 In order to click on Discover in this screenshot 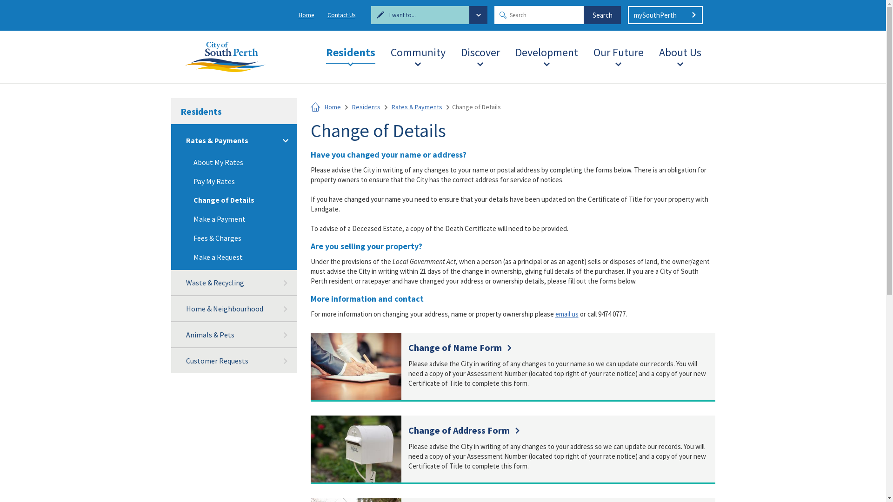, I will do `click(480, 50)`.